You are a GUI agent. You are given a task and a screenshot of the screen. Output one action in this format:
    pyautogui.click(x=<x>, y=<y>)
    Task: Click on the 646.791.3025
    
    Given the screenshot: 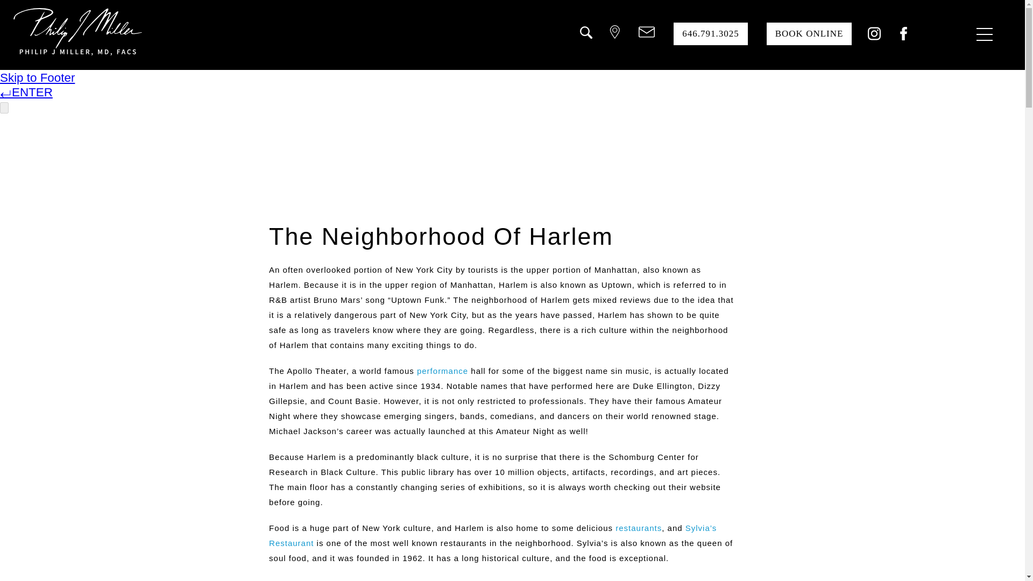 What is the action you would take?
    pyautogui.click(x=710, y=34)
    